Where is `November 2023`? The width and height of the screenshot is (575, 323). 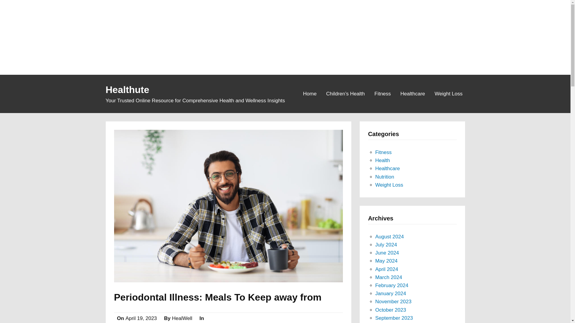
November 2023 is located at coordinates (394, 301).